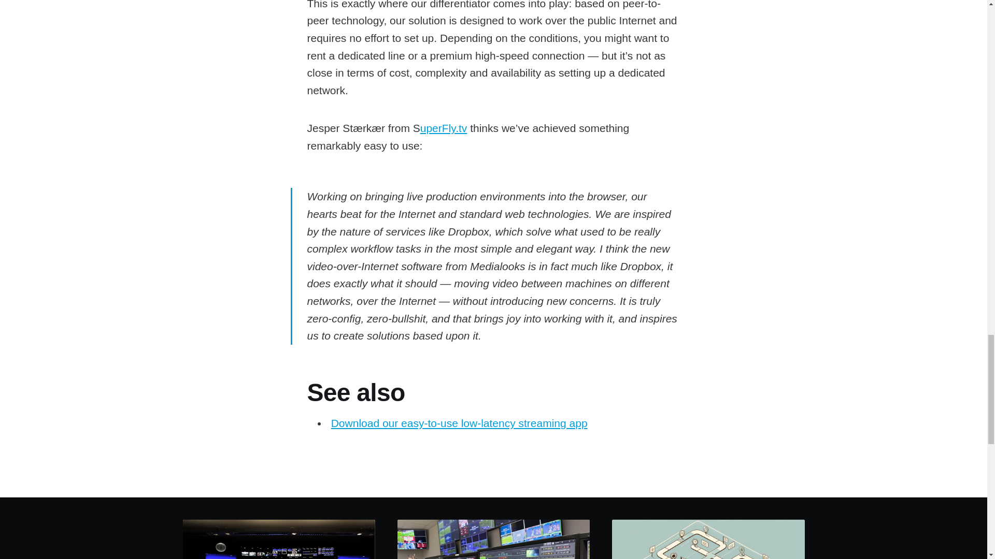  What do you see at coordinates (459, 423) in the screenshot?
I see `Download our easy-to-use low-latency streaming app` at bounding box center [459, 423].